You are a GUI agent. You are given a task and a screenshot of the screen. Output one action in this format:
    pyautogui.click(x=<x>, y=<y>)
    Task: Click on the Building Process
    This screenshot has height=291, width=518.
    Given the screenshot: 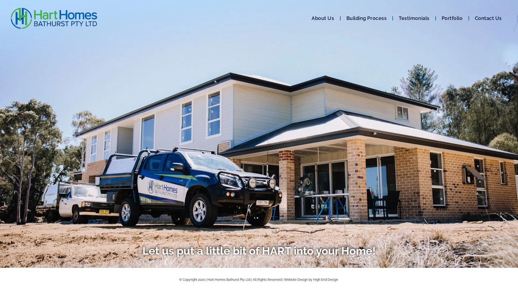 What is the action you would take?
    pyautogui.click(x=367, y=18)
    